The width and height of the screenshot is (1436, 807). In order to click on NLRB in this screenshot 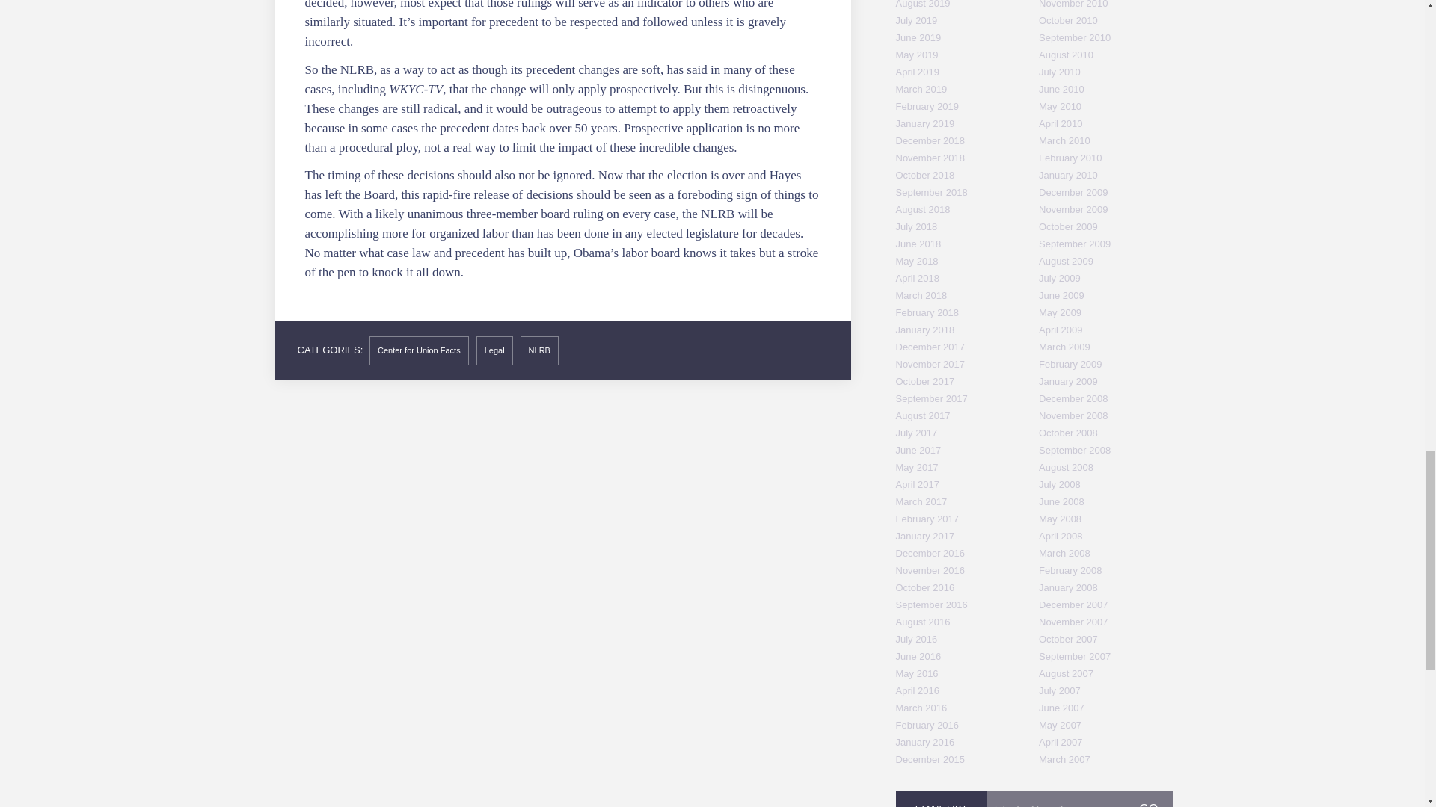, I will do `click(538, 351)`.